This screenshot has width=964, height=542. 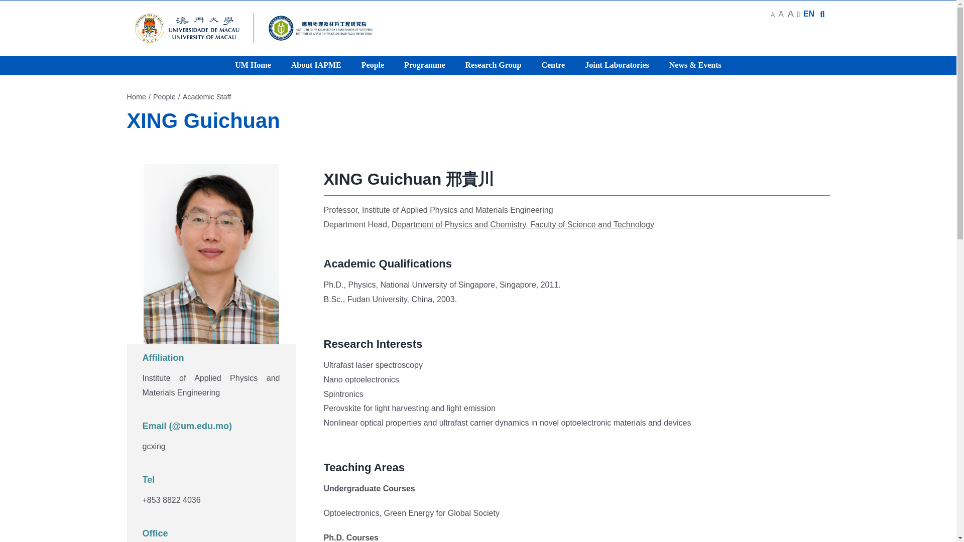 What do you see at coordinates (617, 65) in the screenshot?
I see `Joint Laboratories` at bounding box center [617, 65].